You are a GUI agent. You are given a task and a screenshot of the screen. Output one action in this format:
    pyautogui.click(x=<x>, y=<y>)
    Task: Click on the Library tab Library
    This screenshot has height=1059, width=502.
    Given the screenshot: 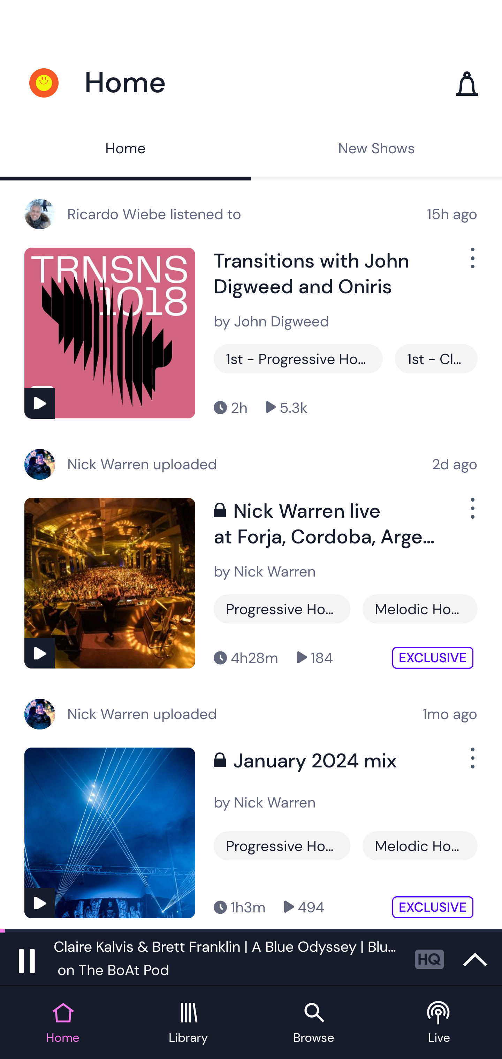 What is the action you would take?
    pyautogui.click(x=188, y=1023)
    